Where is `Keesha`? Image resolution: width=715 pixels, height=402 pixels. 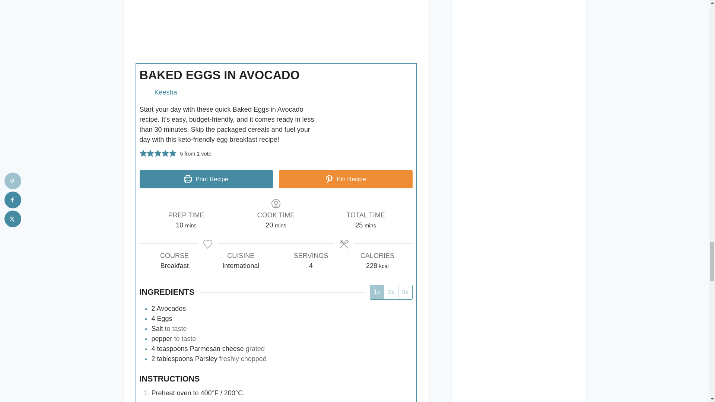
Keesha is located at coordinates (165, 92).